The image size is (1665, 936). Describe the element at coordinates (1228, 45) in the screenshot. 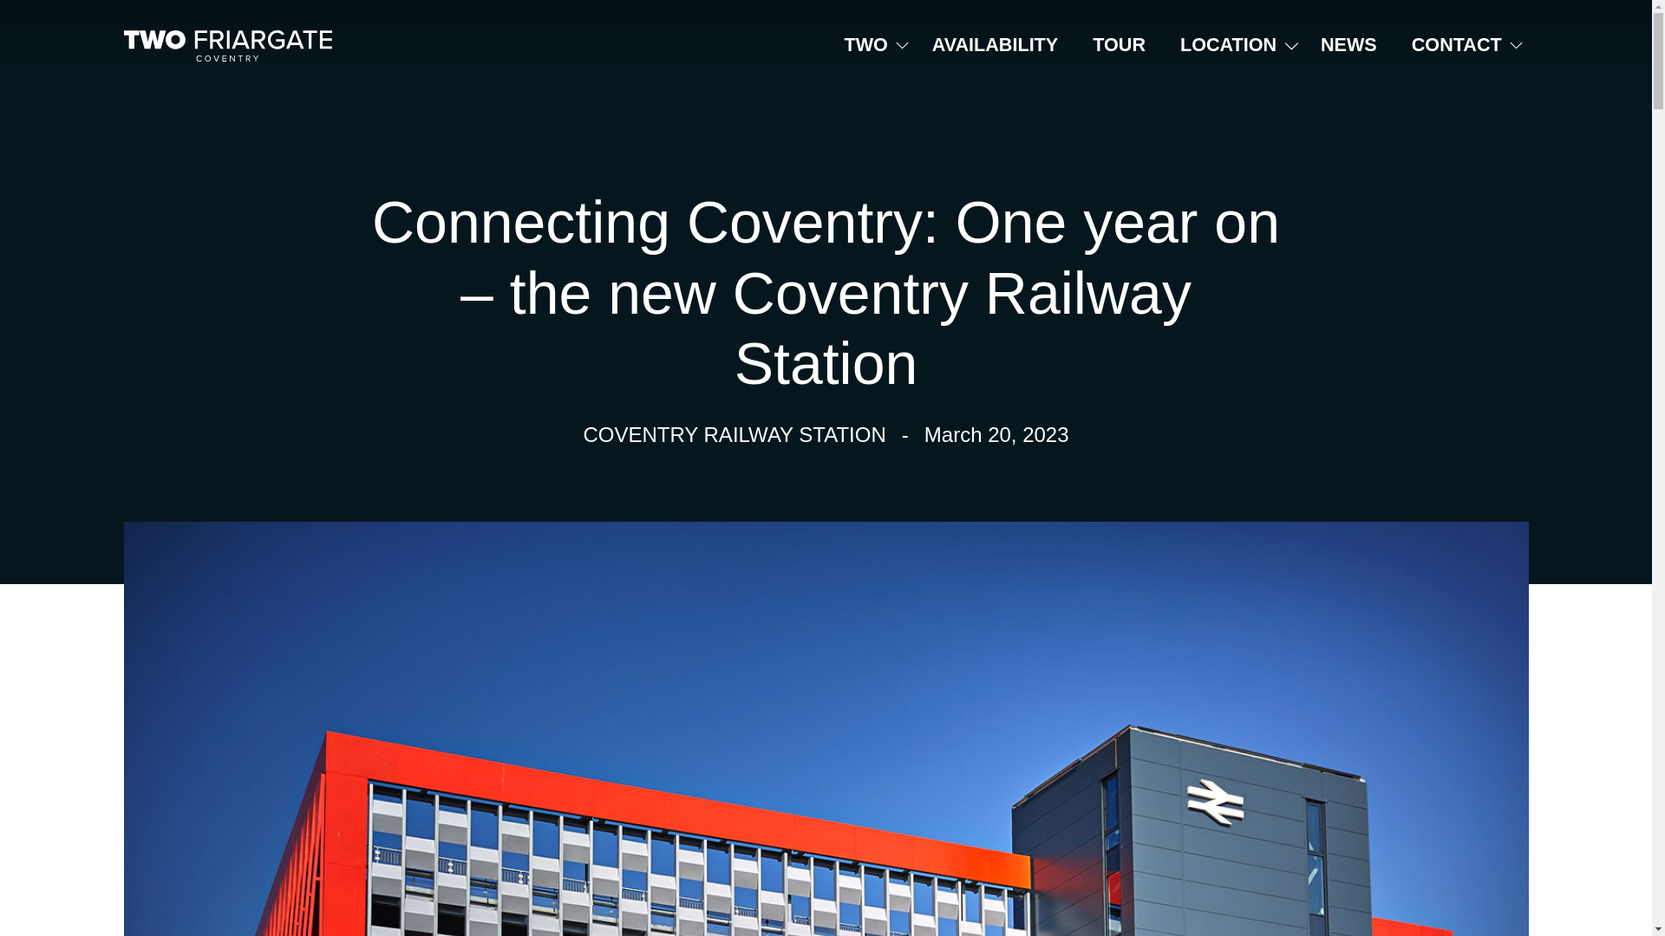

I see `LOCATION` at that location.